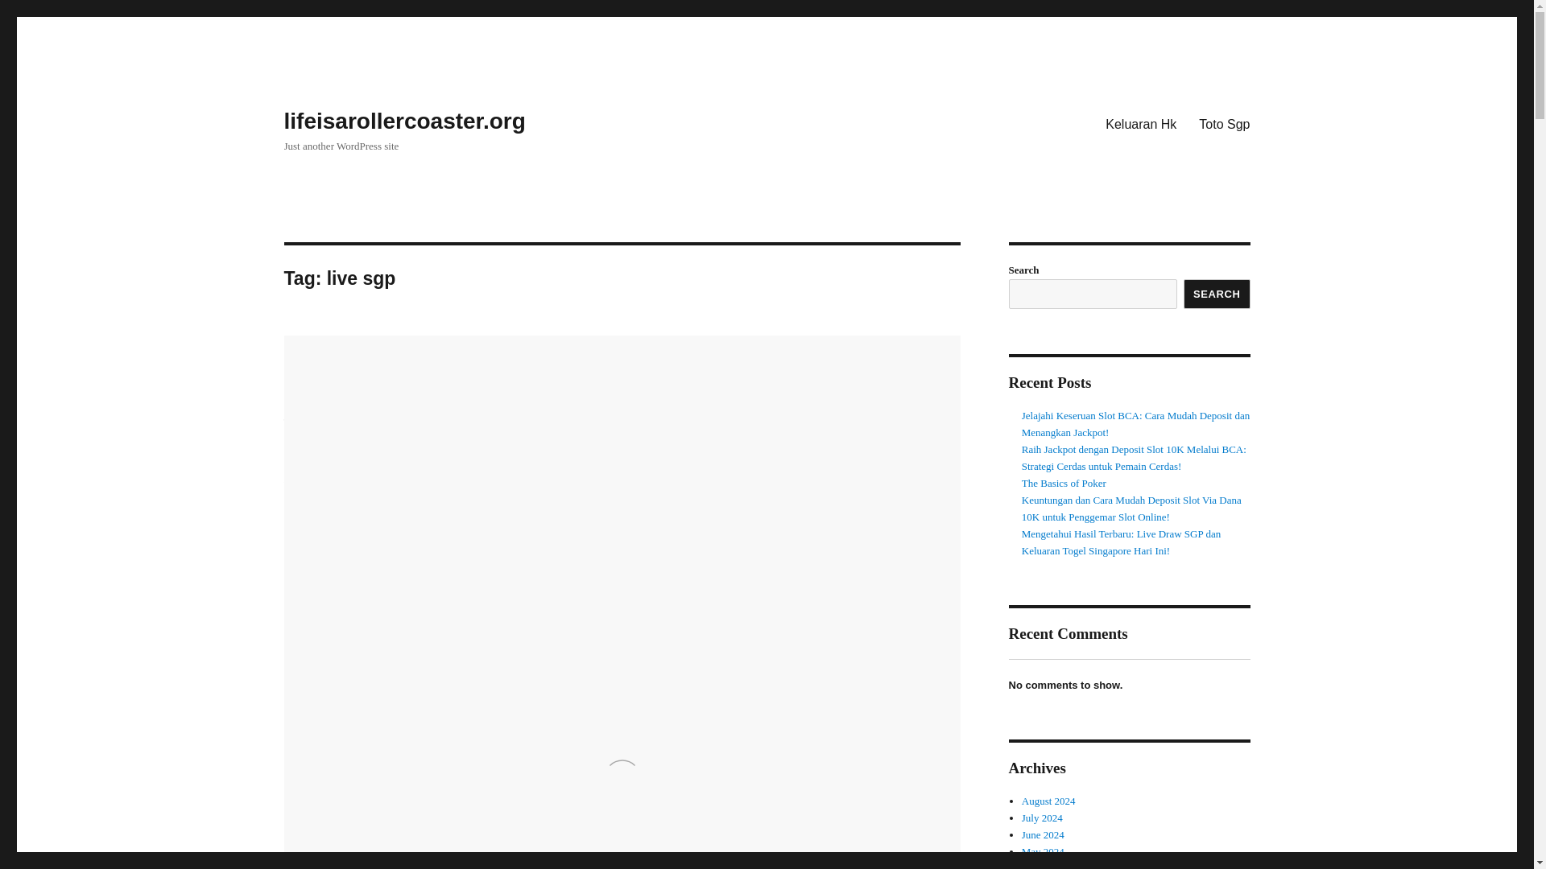 Image resolution: width=1546 pixels, height=869 pixels. What do you see at coordinates (516, 355) in the screenshot?
I see `How to Play the Lottery Online` at bounding box center [516, 355].